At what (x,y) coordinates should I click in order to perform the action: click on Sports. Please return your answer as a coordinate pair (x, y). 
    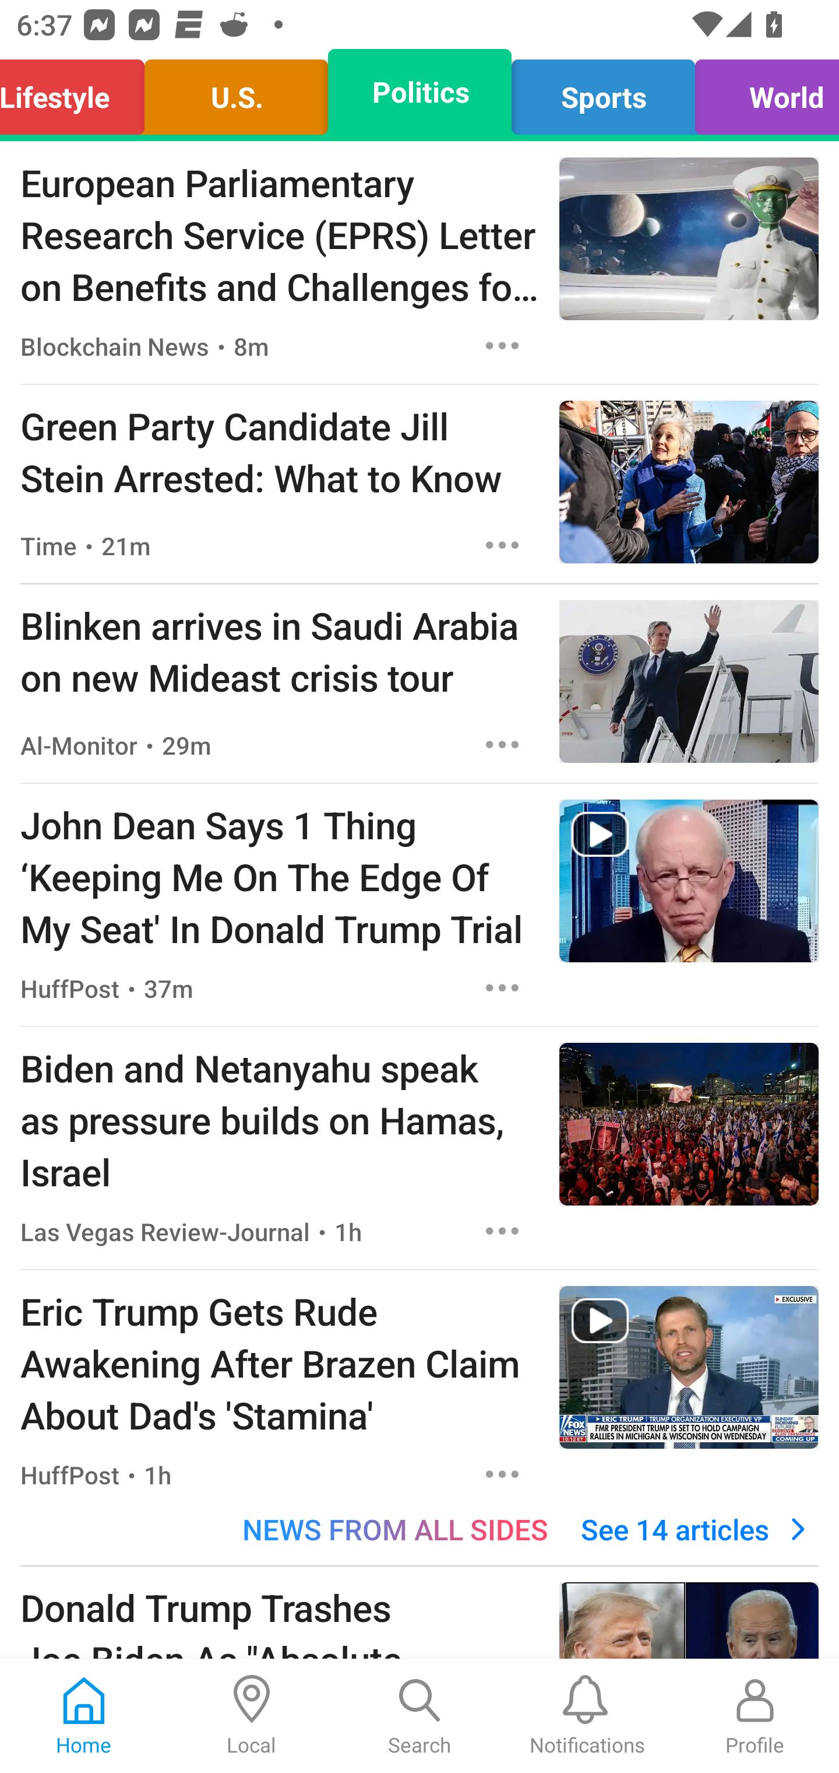
    Looking at the image, I should click on (602, 92).